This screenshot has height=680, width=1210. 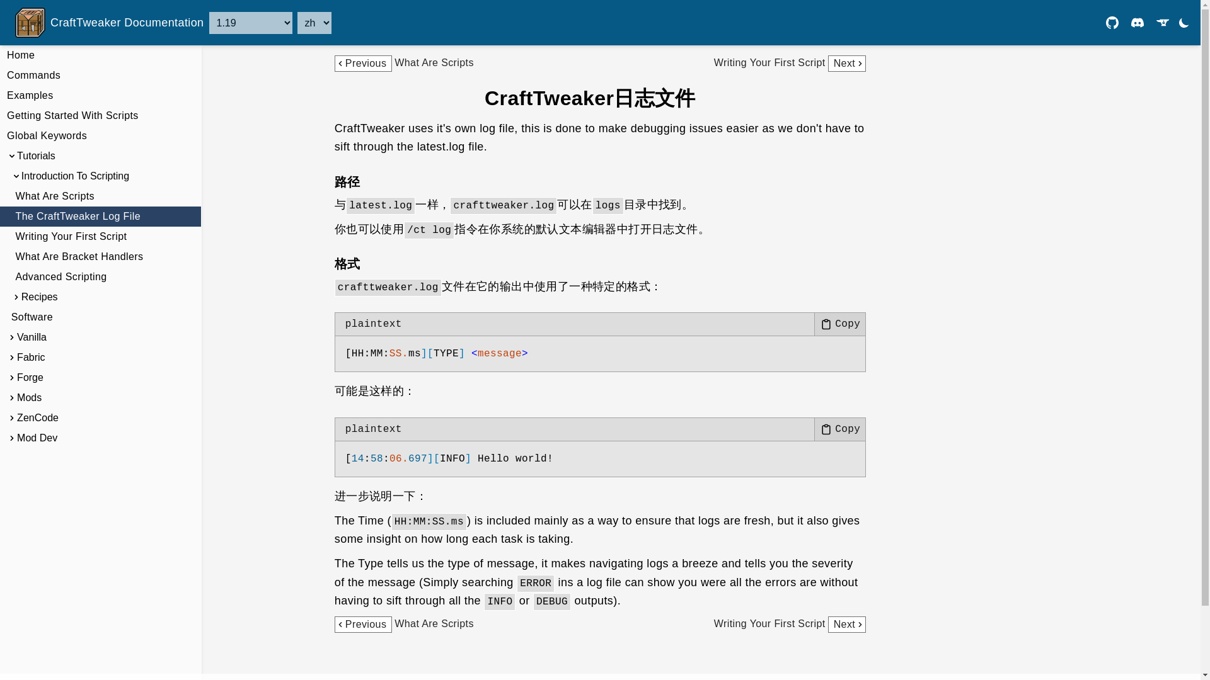 I want to click on Tutorials, so click(x=100, y=156).